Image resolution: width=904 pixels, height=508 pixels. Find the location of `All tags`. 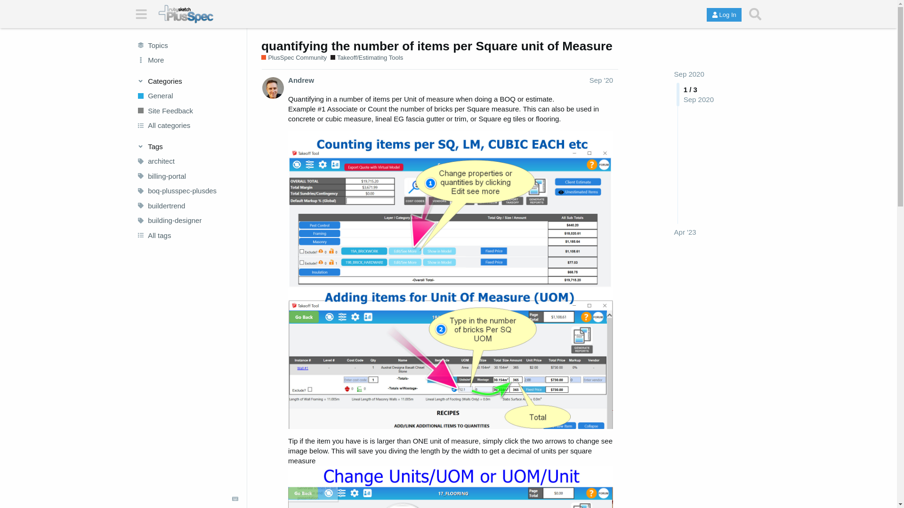

All tags is located at coordinates (187, 235).